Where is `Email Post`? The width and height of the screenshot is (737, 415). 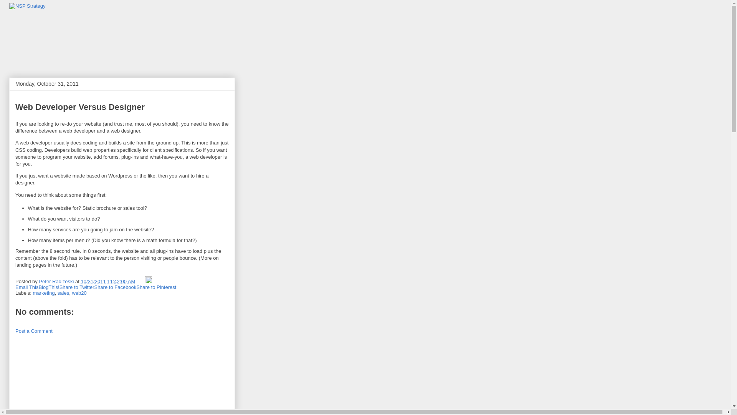 Email Post is located at coordinates (140, 281).